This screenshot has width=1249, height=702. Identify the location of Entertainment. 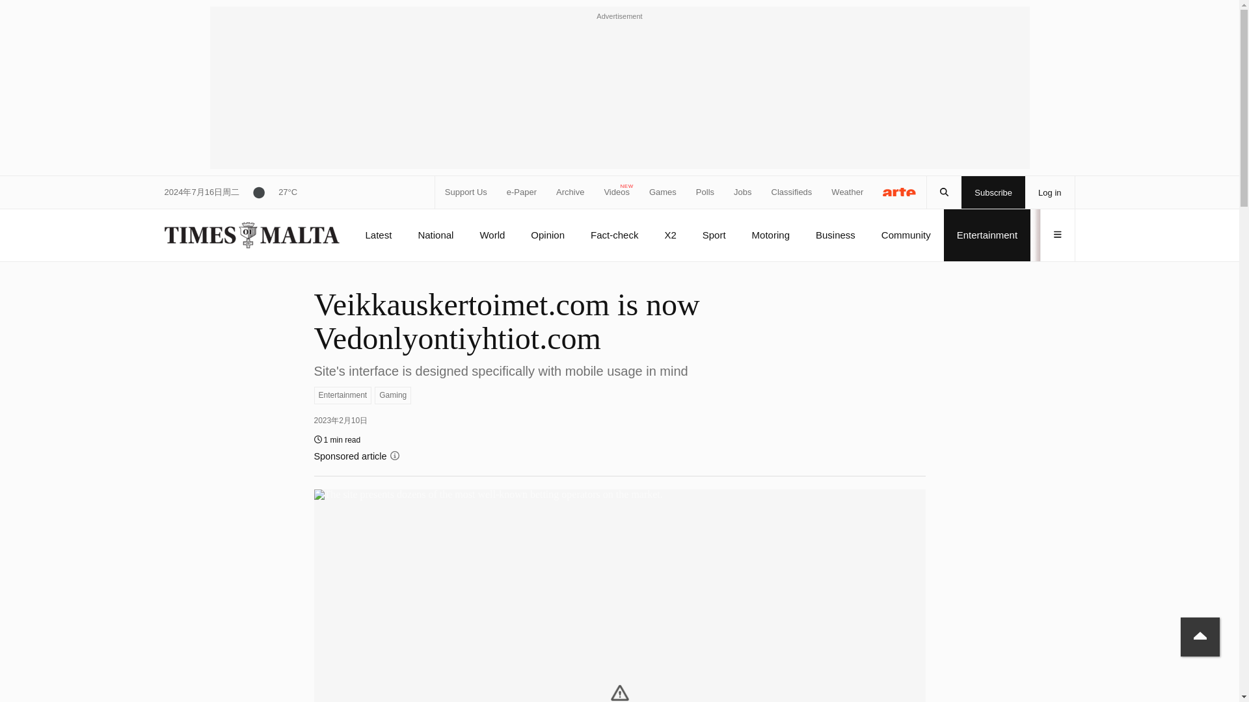
(987, 235).